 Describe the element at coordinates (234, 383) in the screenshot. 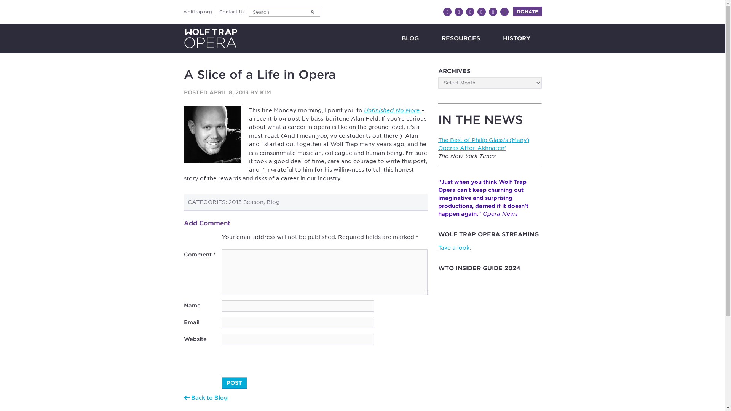

I see `Post` at that location.